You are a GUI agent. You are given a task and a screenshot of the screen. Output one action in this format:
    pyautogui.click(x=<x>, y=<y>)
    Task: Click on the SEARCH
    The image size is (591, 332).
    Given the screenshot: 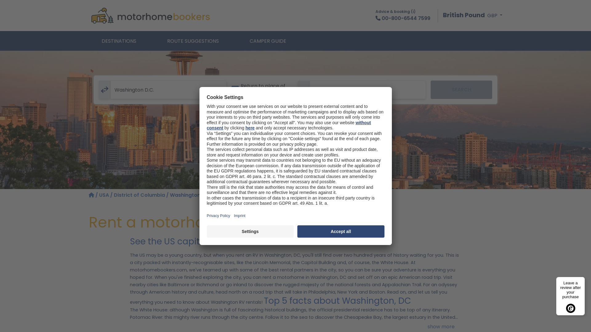 What is the action you would take?
    pyautogui.click(x=461, y=90)
    